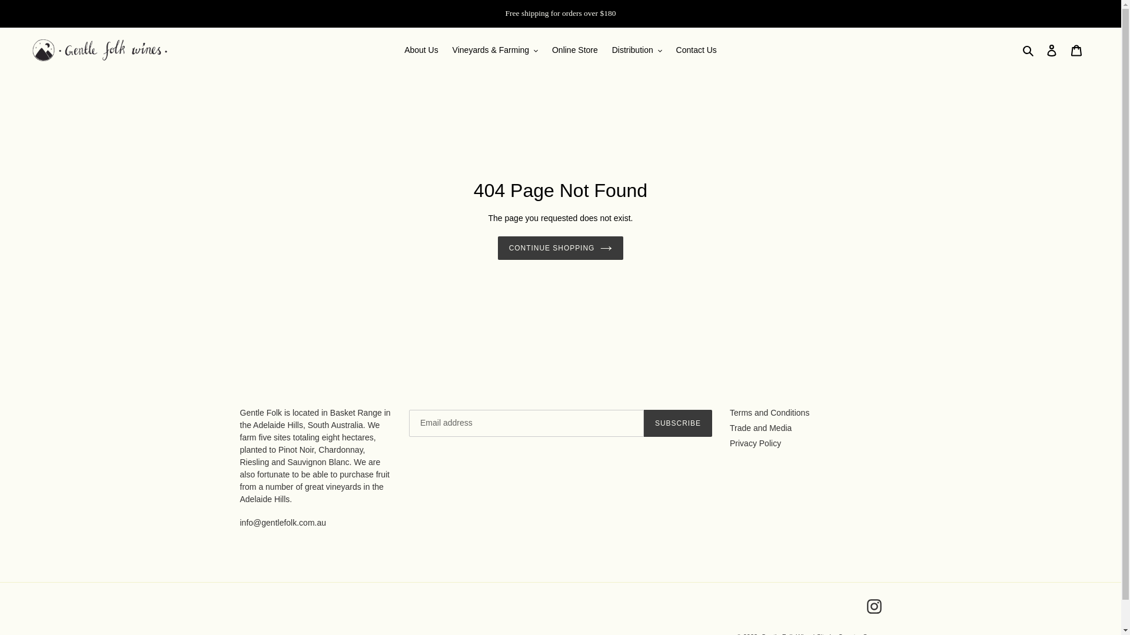 The width and height of the screenshot is (1130, 635). What do you see at coordinates (760, 428) in the screenshot?
I see `Trade and Media` at bounding box center [760, 428].